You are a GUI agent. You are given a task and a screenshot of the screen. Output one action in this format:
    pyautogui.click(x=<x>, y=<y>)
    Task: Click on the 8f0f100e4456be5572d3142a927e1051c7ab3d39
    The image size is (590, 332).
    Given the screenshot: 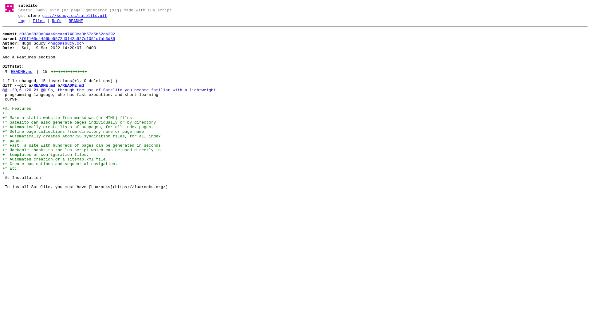 What is the action you would take?
    pyautogui.click(x=67, y=39)
    